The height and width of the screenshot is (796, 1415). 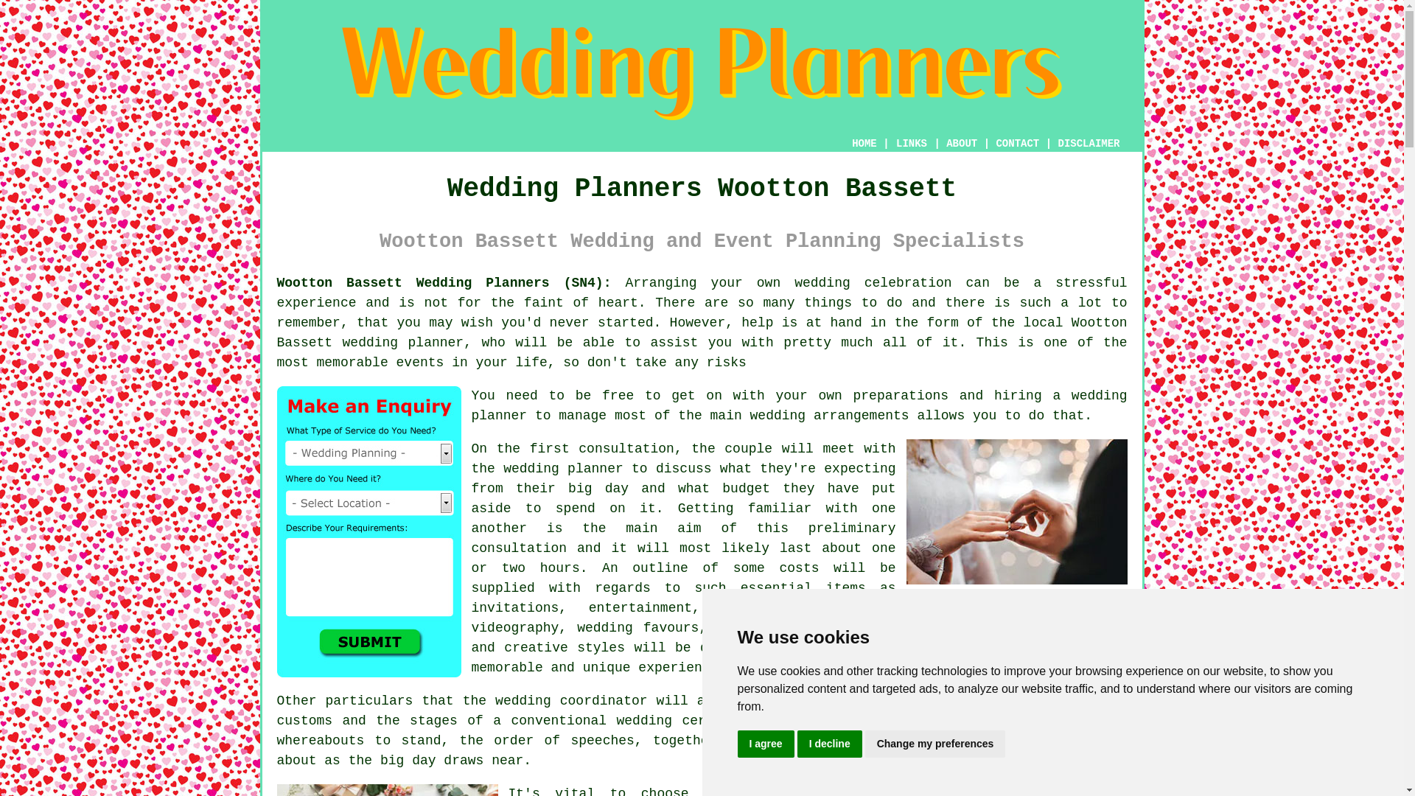 What do you see at coordinates (864, 143) in the screenshot?
I see `HOME` at bounding box center [864, 143].